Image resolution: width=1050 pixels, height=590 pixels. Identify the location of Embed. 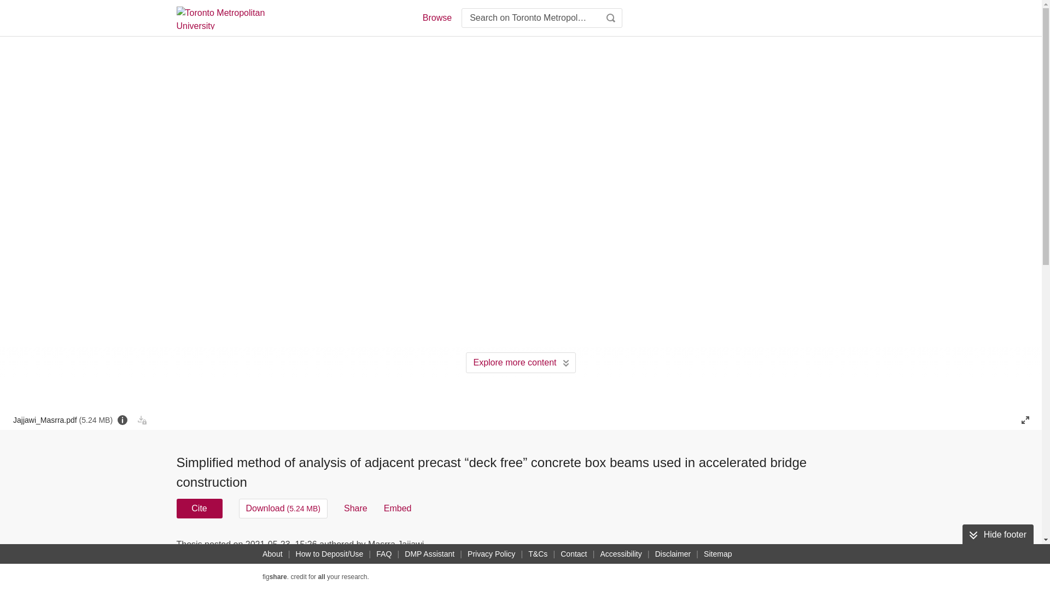
(398, 508).